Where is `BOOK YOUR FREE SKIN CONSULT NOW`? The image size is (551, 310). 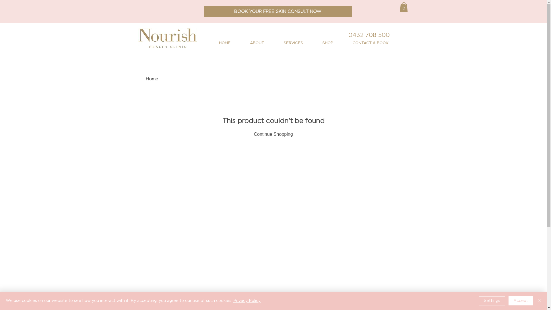 BOOK YOUR FREE SKIN CONSULT NOW is located at coordinates (278, 11).